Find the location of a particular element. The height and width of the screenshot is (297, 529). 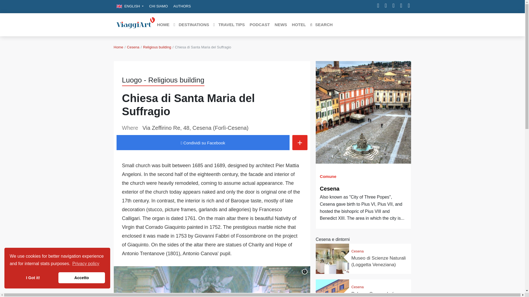

CHI SIAMO is located at coordinates (158, 6).